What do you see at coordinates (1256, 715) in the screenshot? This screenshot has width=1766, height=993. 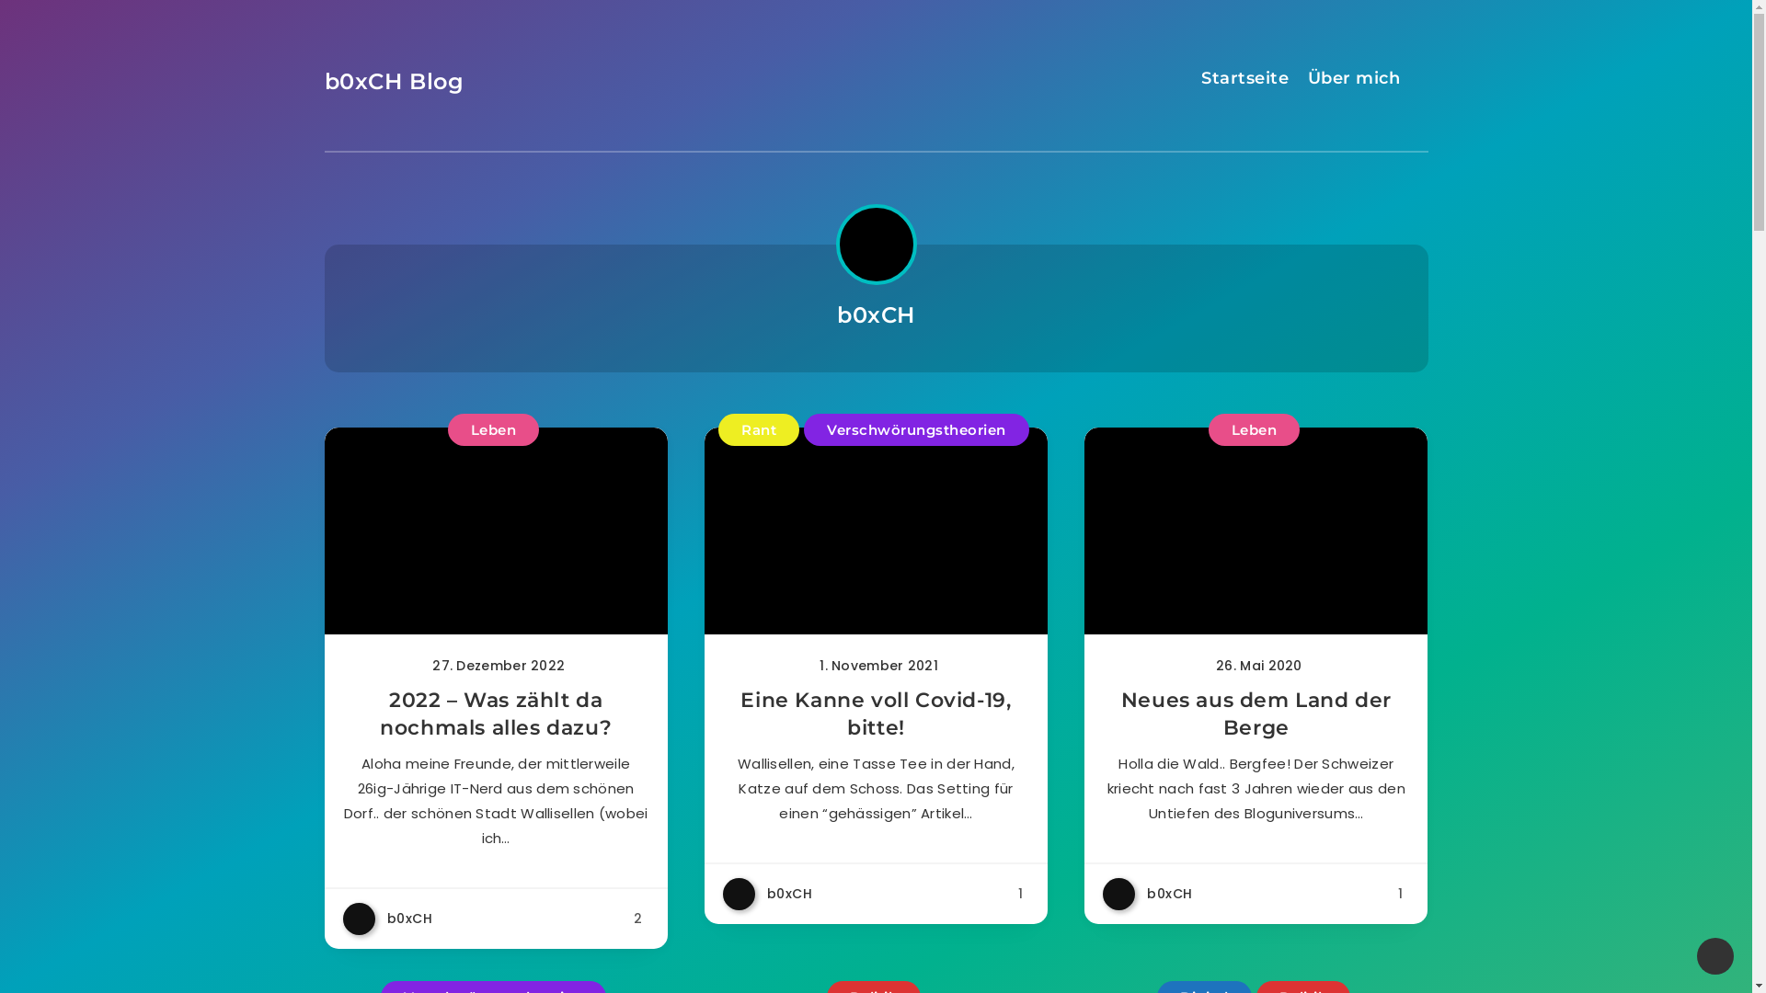 I see `Neues aus dem Land der Berge` at bounding box center [1256, 715].